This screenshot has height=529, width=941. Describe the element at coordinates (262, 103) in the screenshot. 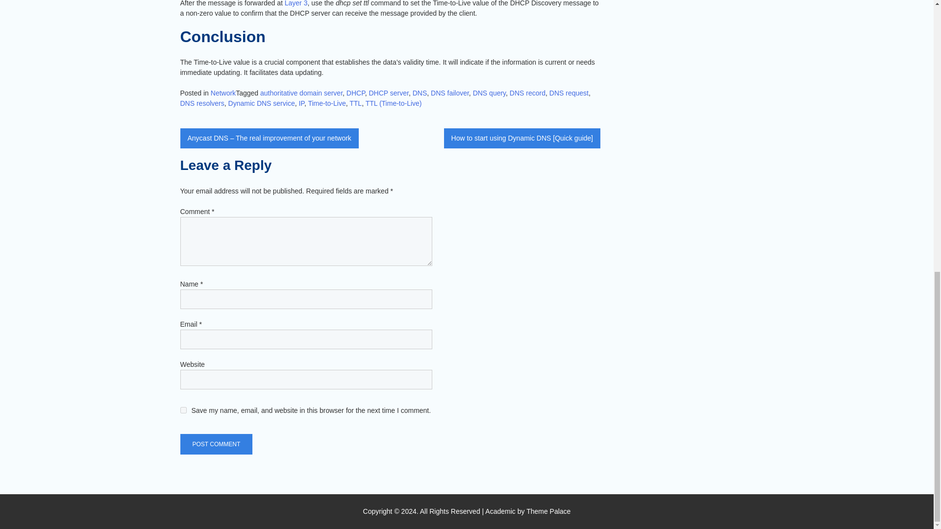

I see `Dynamic DNS service` at that location.